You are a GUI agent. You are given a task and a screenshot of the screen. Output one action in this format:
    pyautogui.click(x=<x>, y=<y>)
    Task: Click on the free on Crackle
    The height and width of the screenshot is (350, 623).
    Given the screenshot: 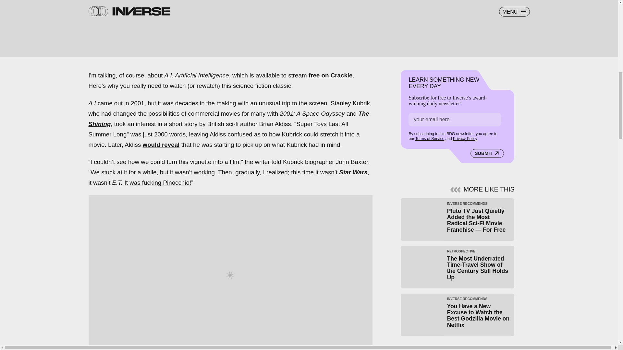 What is the action you would take?
    pyautogui.click(x=330, y=75)
    